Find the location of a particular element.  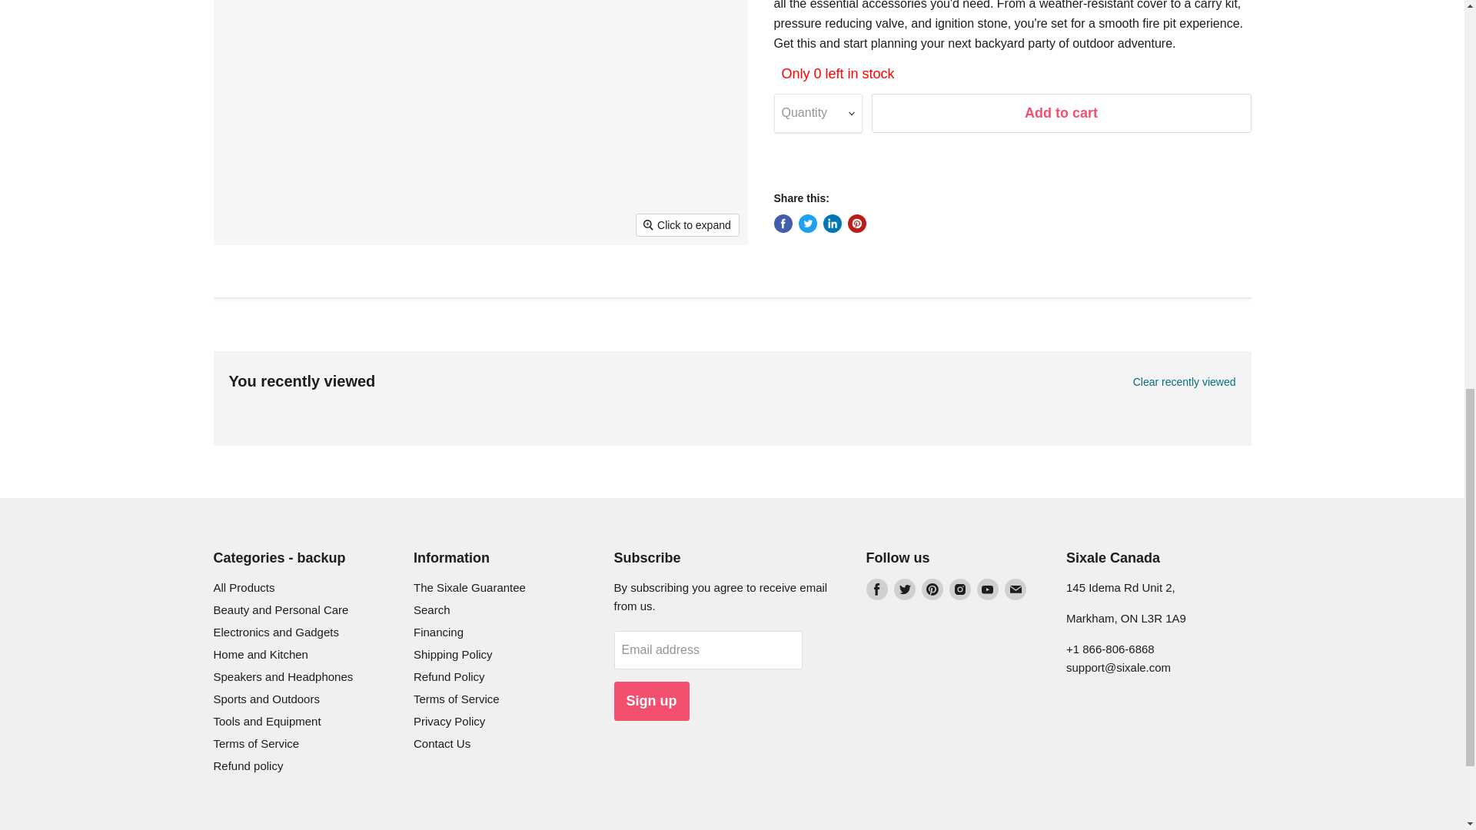

Instagram is located at coordinates (959, 589).